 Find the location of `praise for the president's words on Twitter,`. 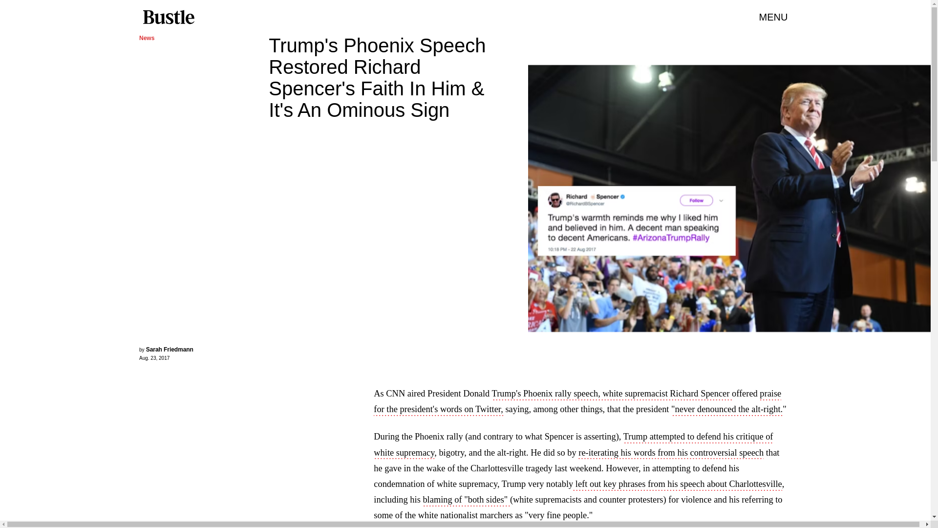

praise for the president's words on Twitter, is located at coordinates (577, 402).